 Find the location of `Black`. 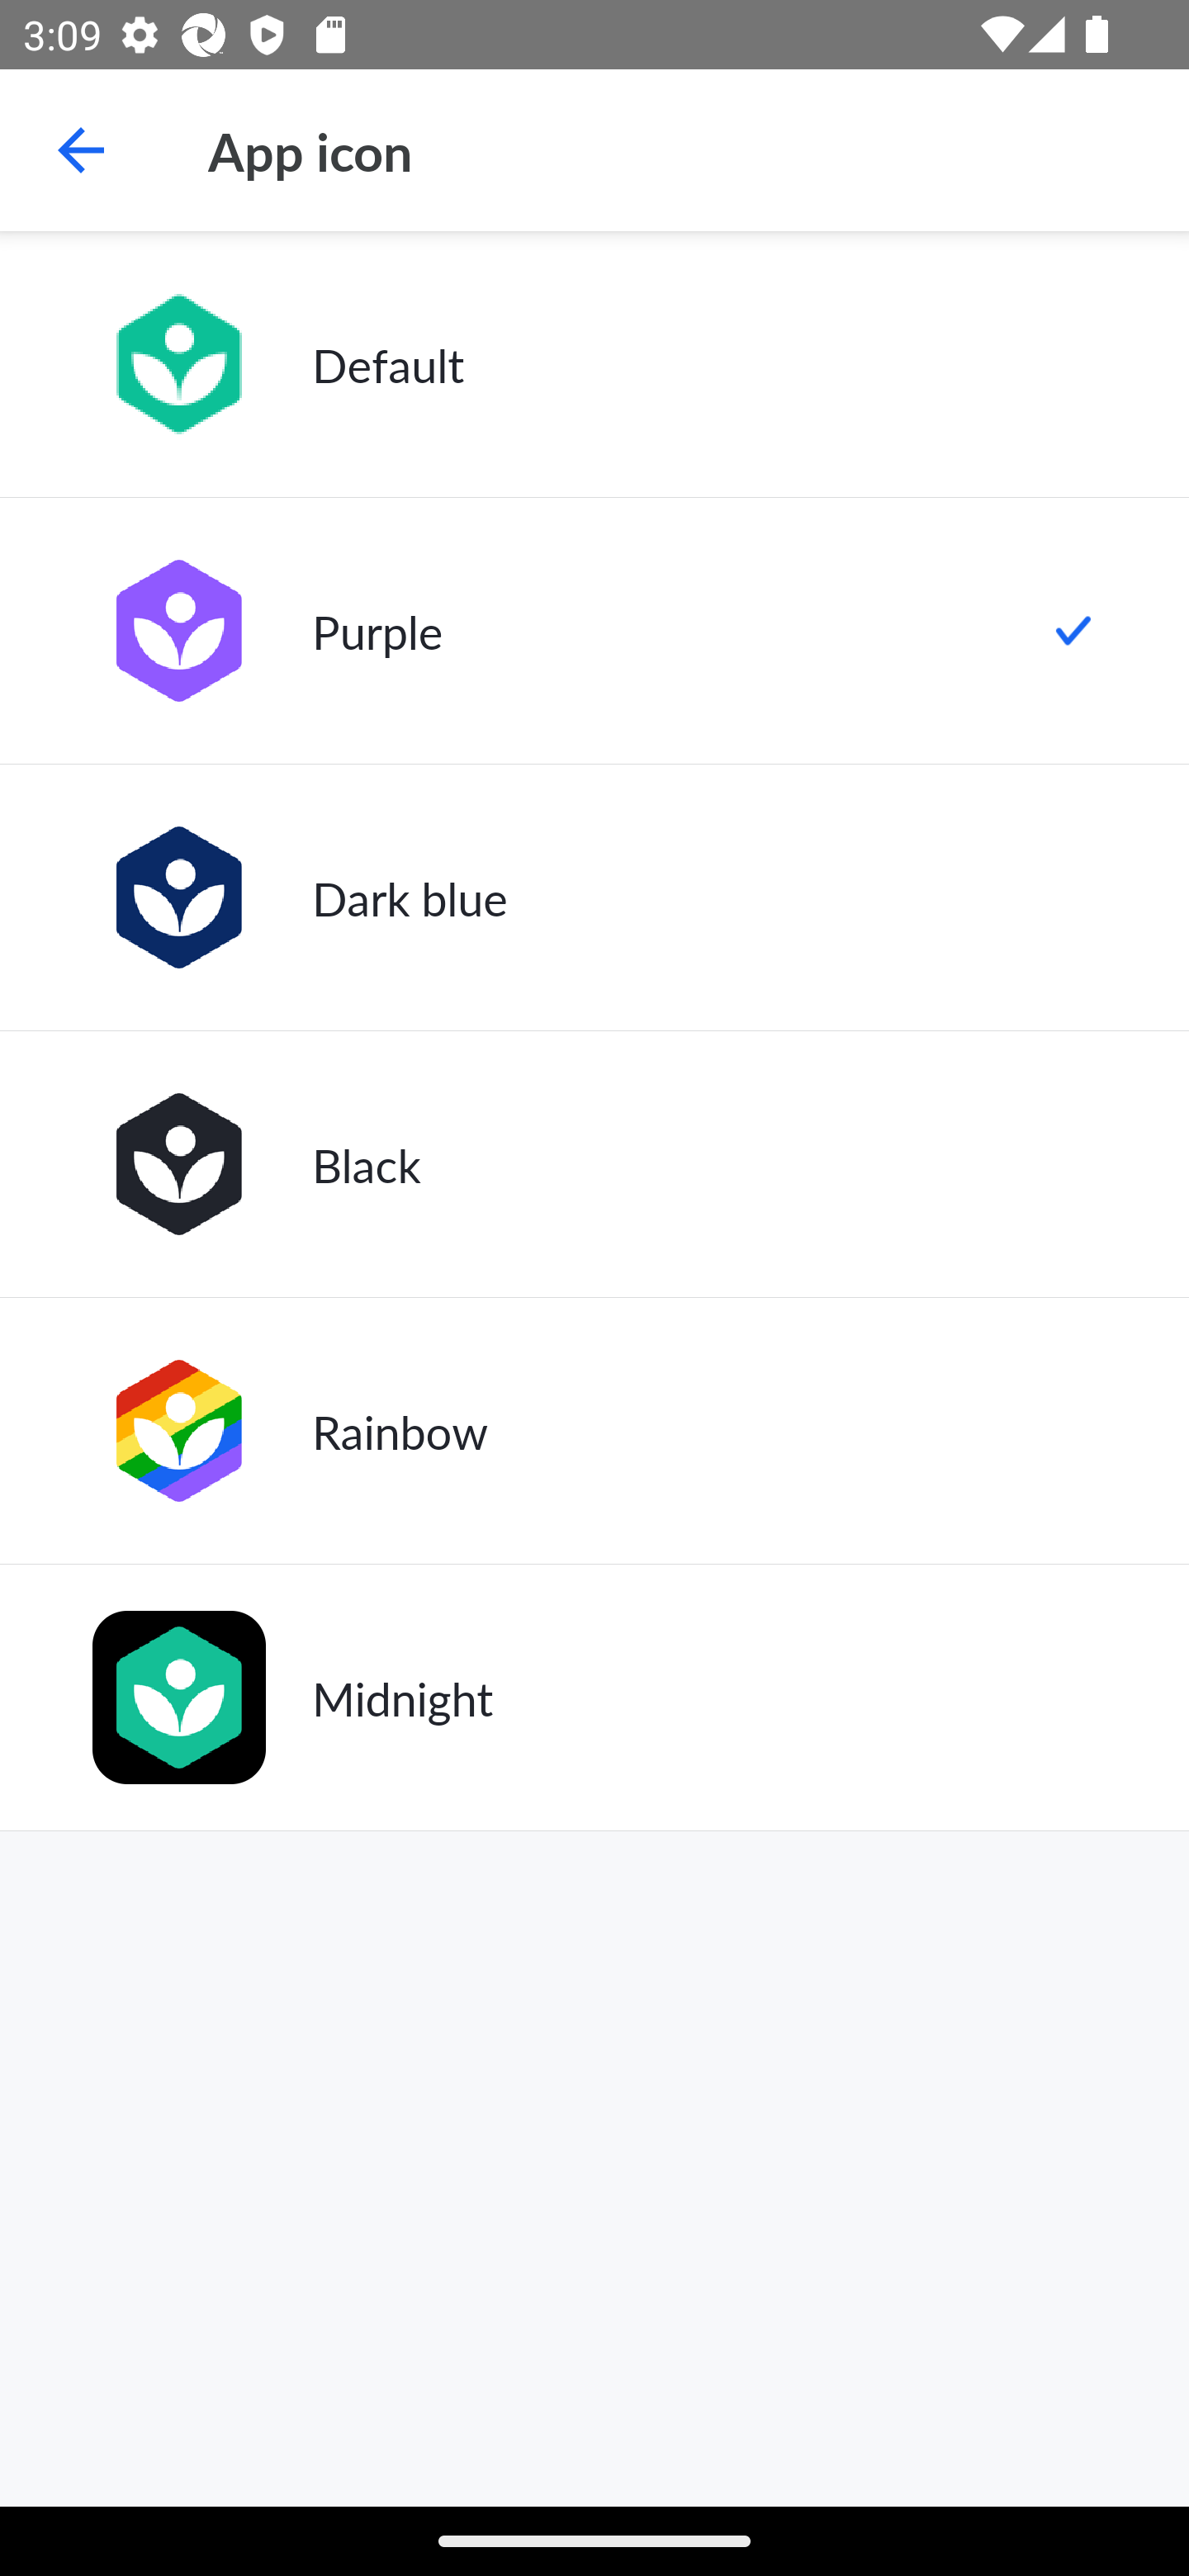

Black is located at coordinates (594, 1164).